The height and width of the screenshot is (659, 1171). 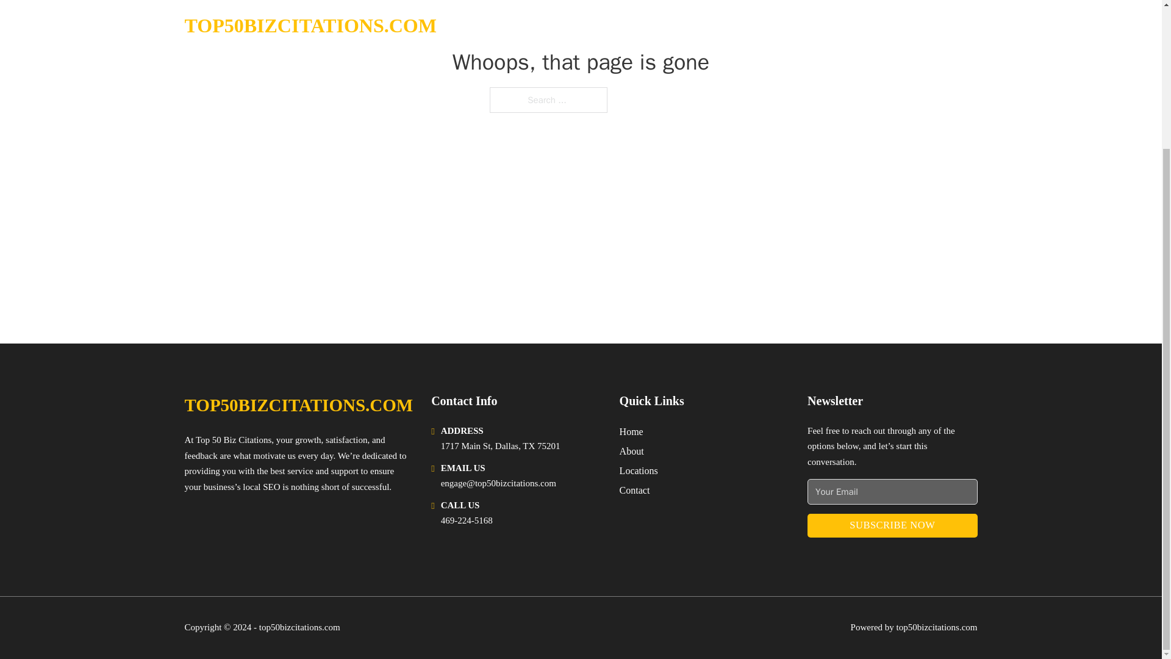 I want to click on SUBSCRIBE NOW, so click(x=892, y=526).